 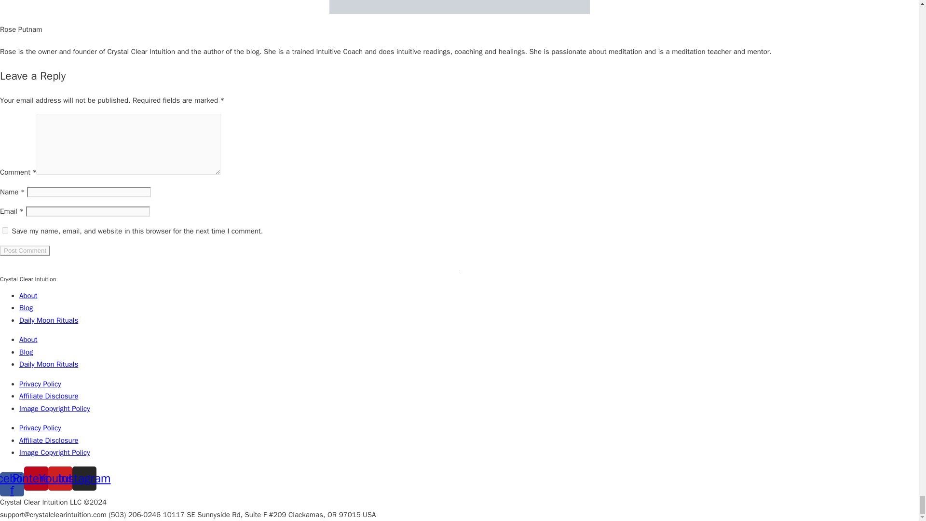 I want to click on Blog, so click(x=26, y=307).